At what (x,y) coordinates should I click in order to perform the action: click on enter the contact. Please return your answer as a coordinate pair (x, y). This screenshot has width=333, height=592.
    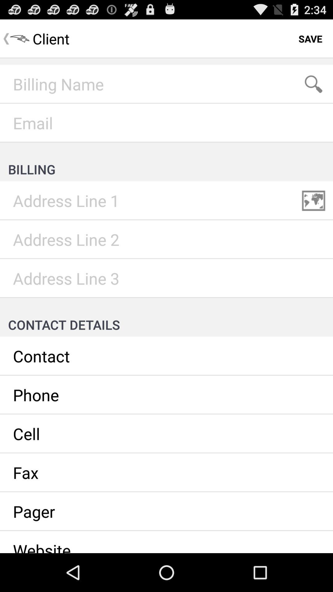
    Looking at the image, I should click on (166, 356).